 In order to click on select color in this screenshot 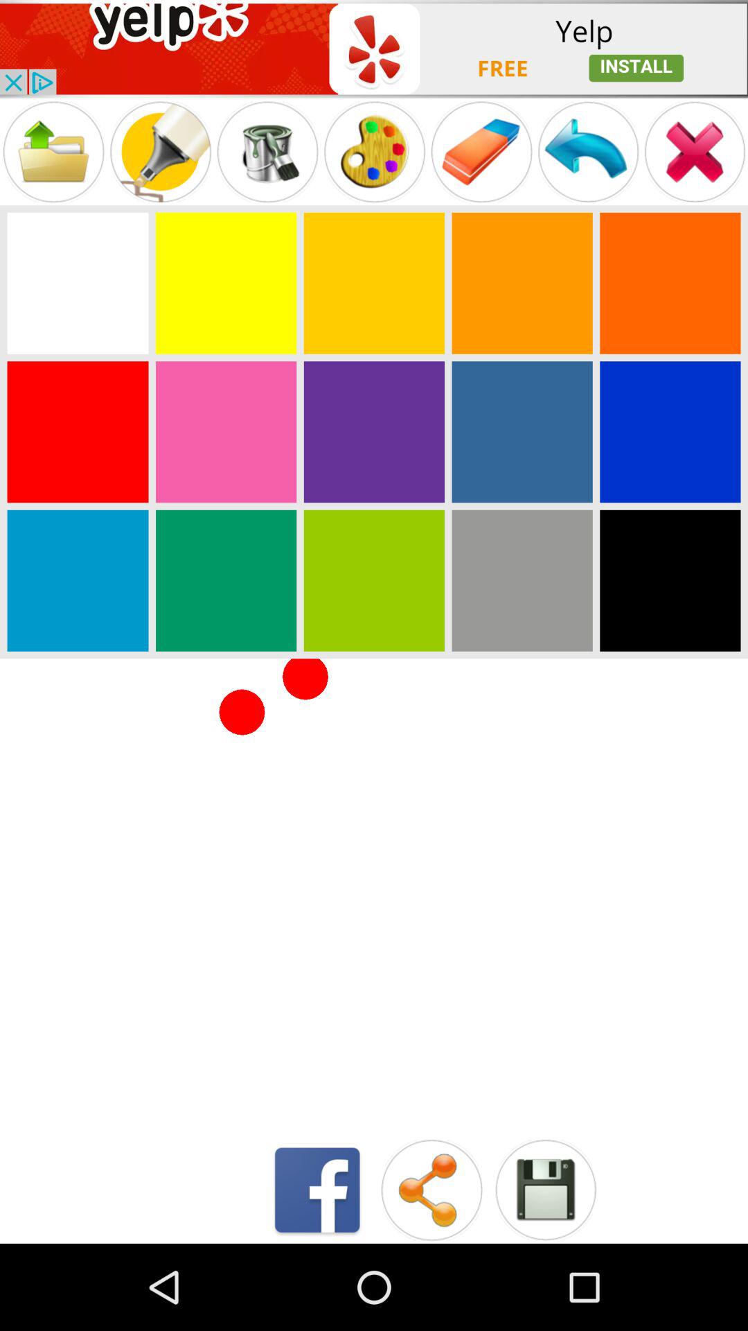, I will do `click(226, 283)`.